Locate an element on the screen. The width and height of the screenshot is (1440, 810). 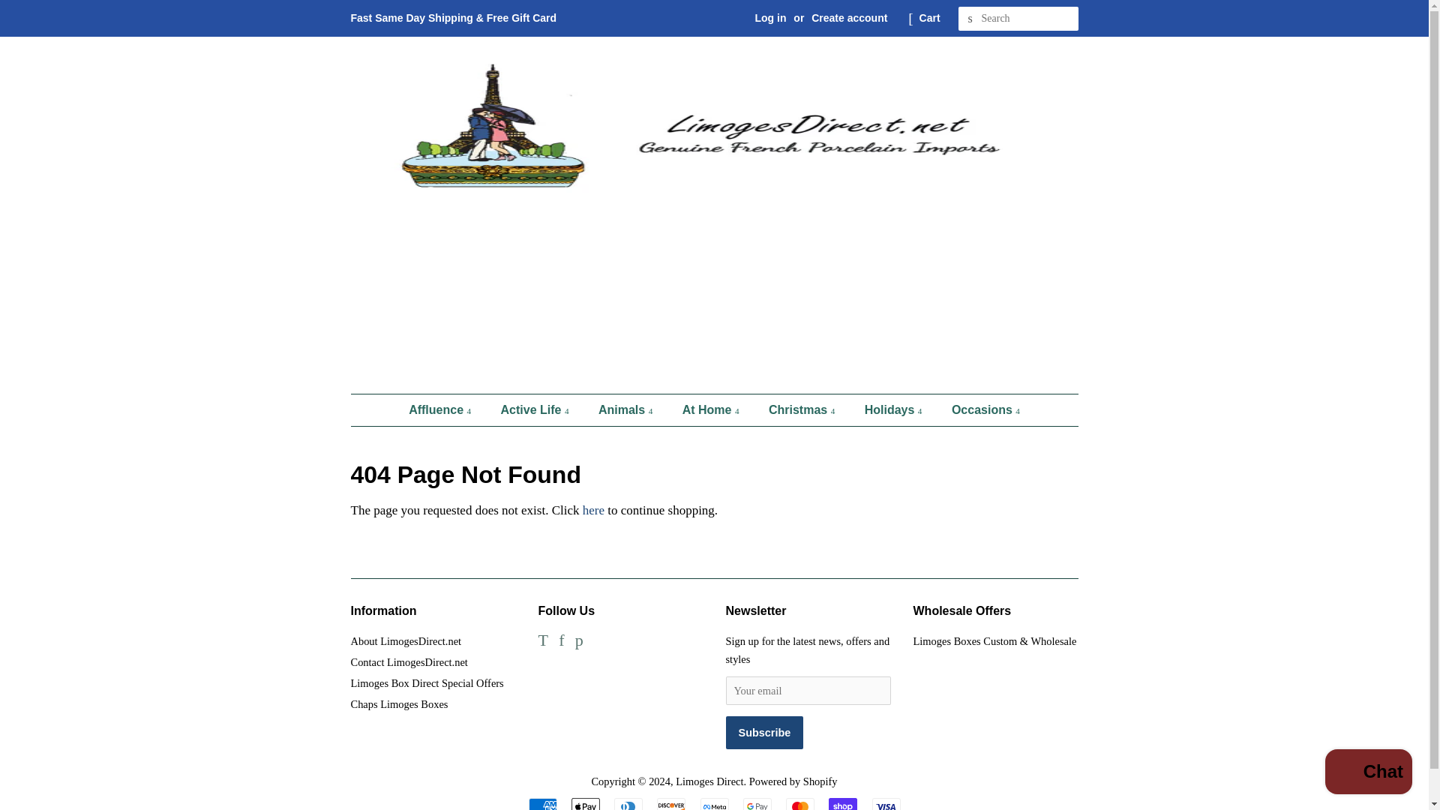
Diners Club is located at coordinates (628, 804).